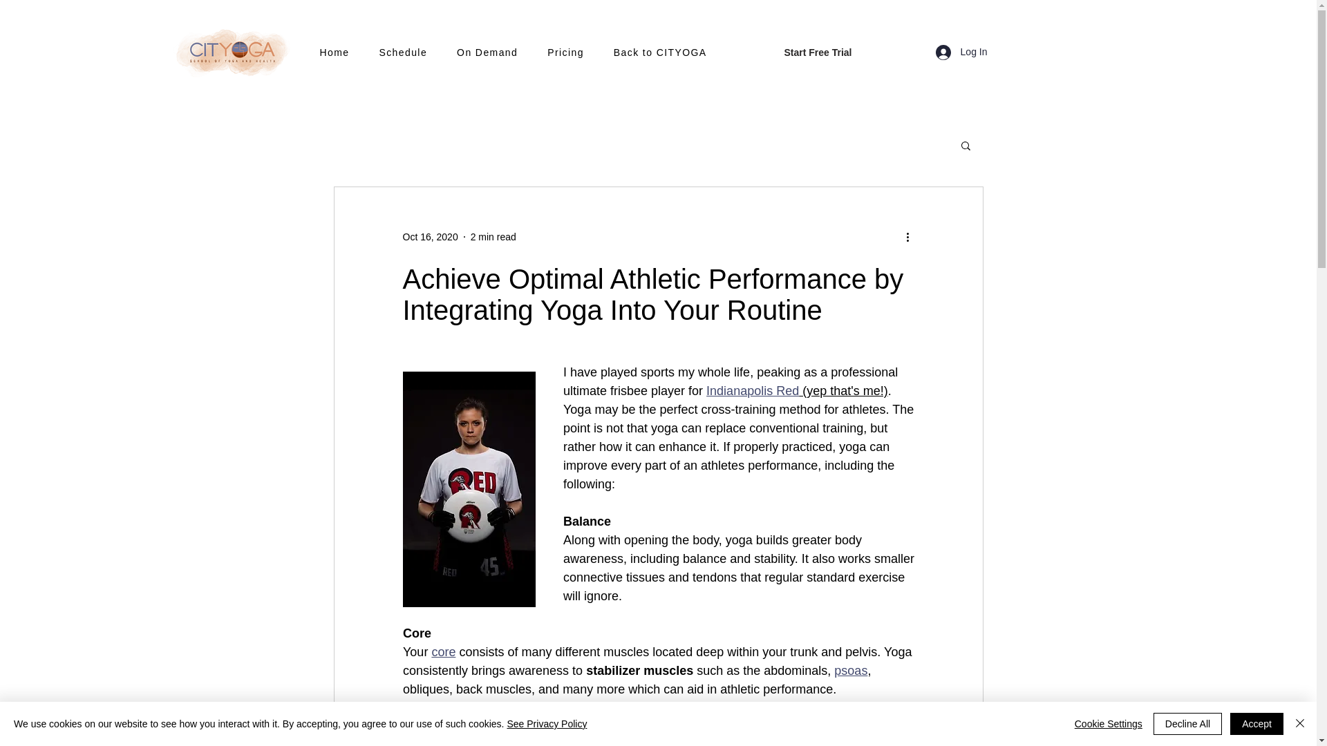 Image resolution: width=1327 pixels, height=746 pixels. Describe the element at coordinates (443, 652) in the screenshot. I see `core` at that location.